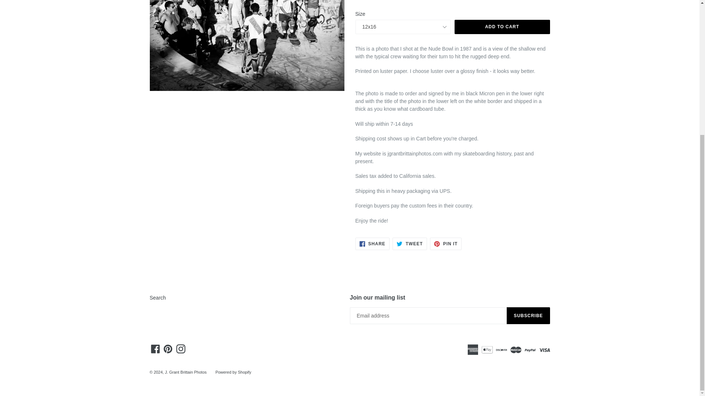 This screenshot has width=705, height=396. I want to click on J. Grant Brittain Photos on Instagram, so click(181, 349).